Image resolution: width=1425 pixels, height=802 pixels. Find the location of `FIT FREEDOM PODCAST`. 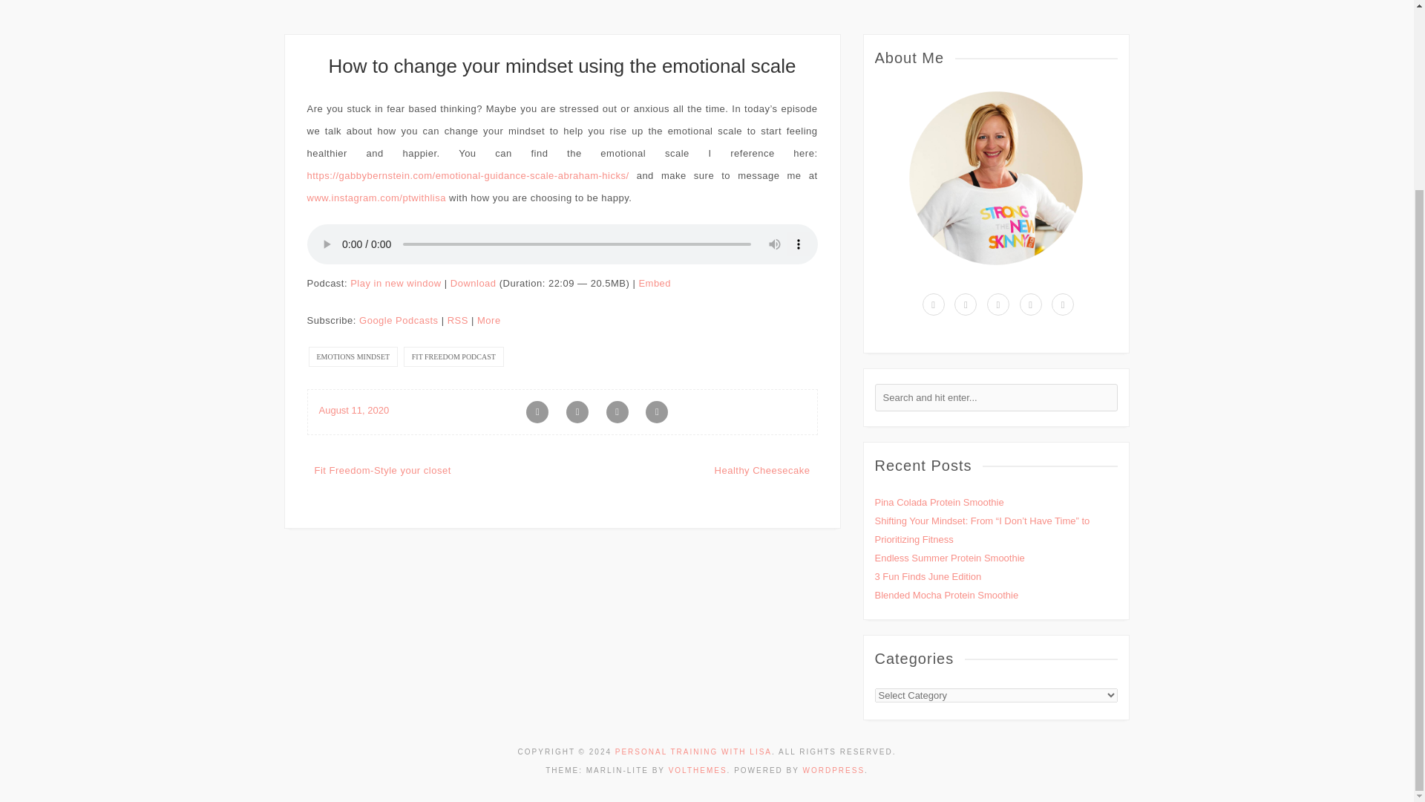

FIT FREEDOM PODCAST is located at coordinates (453, 356).